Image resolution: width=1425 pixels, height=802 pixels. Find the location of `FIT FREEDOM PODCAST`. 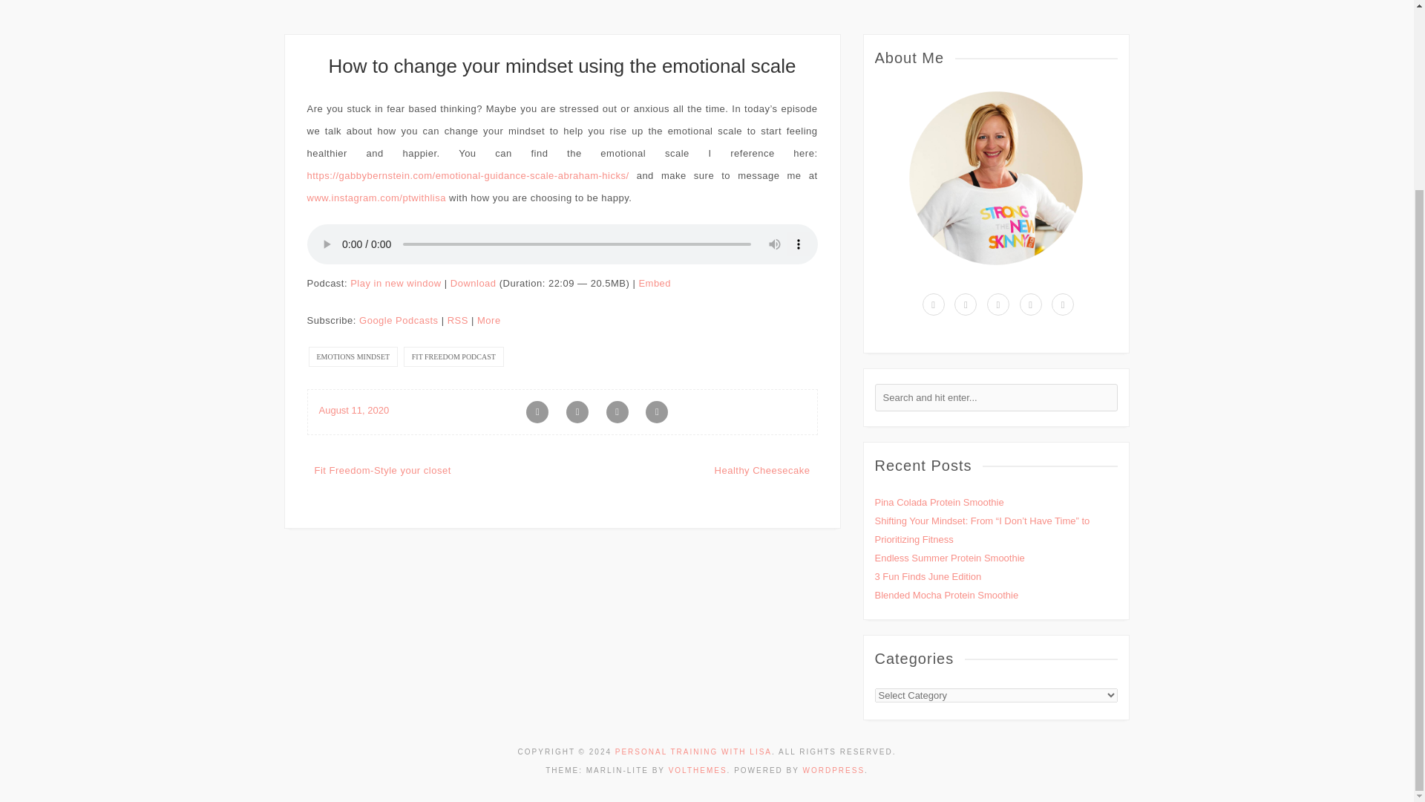

FIT FREEDOM PODCAST is located at coordinates (453, 356).